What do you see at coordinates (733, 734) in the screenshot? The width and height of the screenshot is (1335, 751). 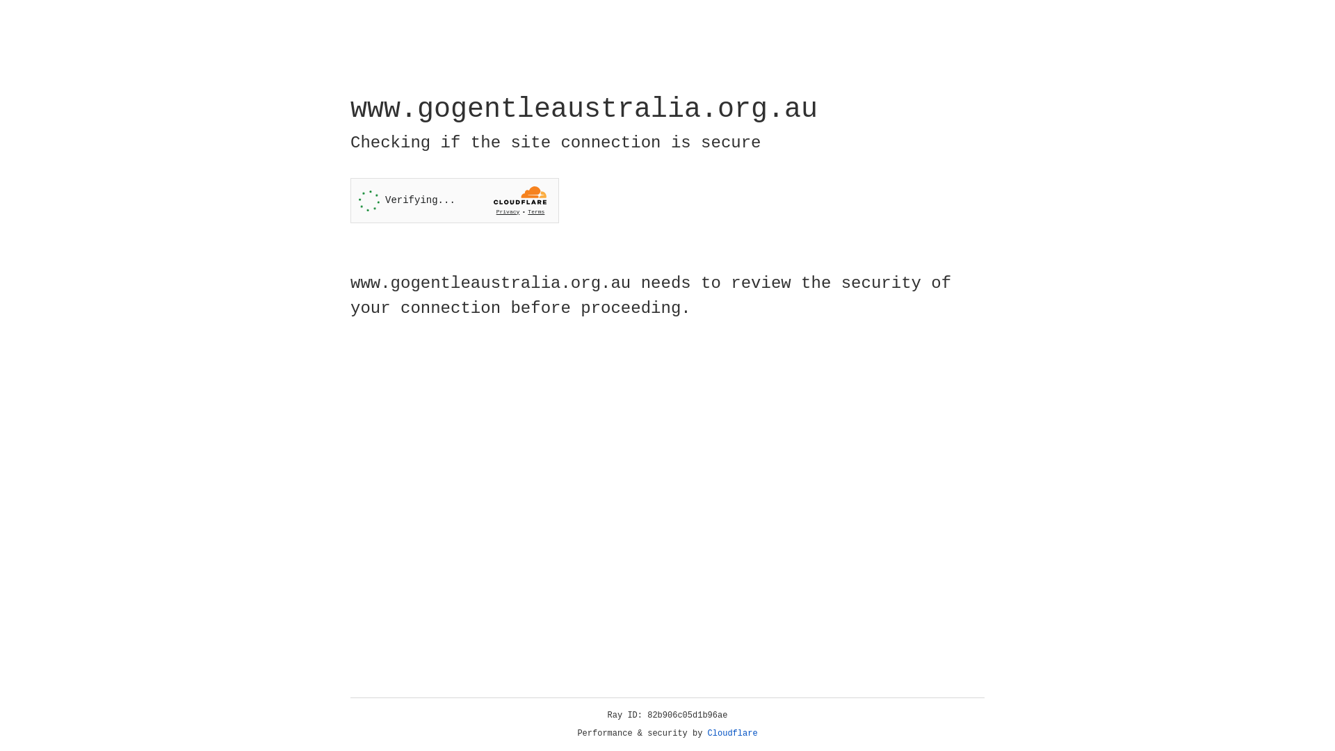 I see `Cloudflare` at bounding box center [733, 734].